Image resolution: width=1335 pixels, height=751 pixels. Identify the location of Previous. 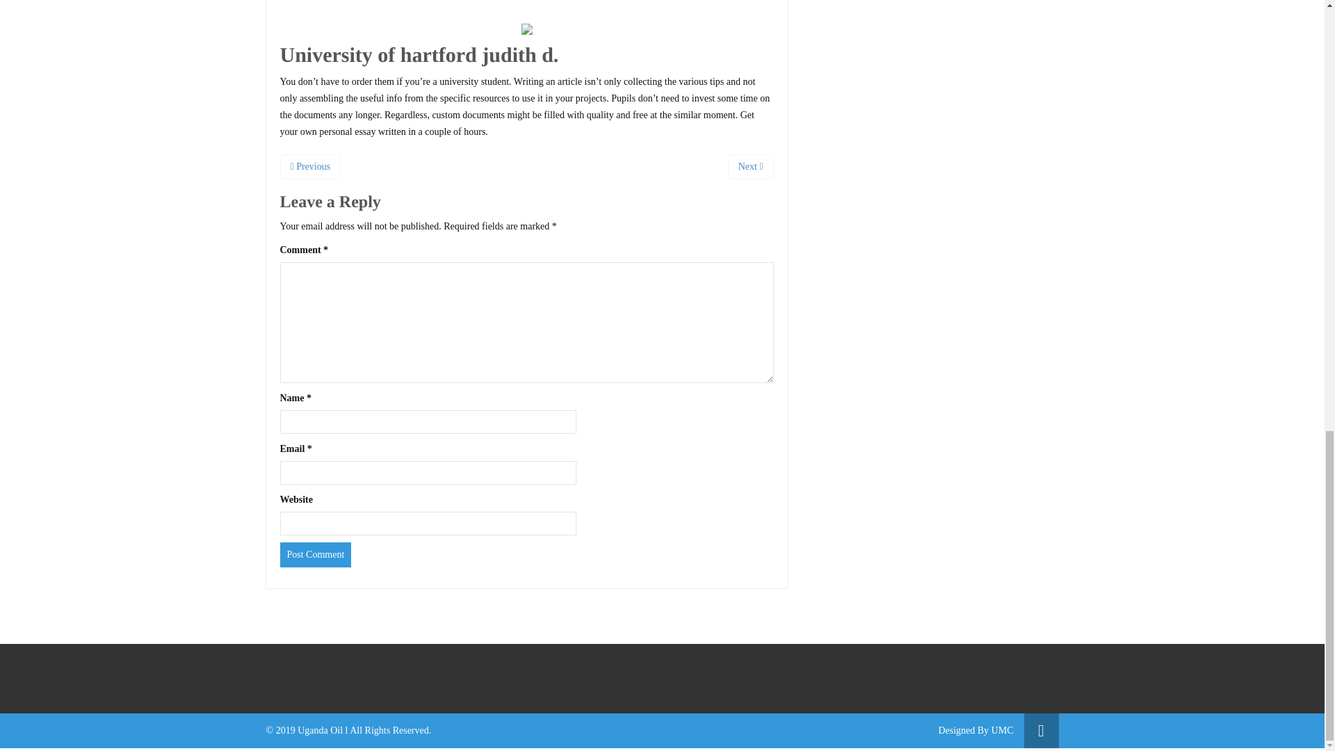
(309, 167).